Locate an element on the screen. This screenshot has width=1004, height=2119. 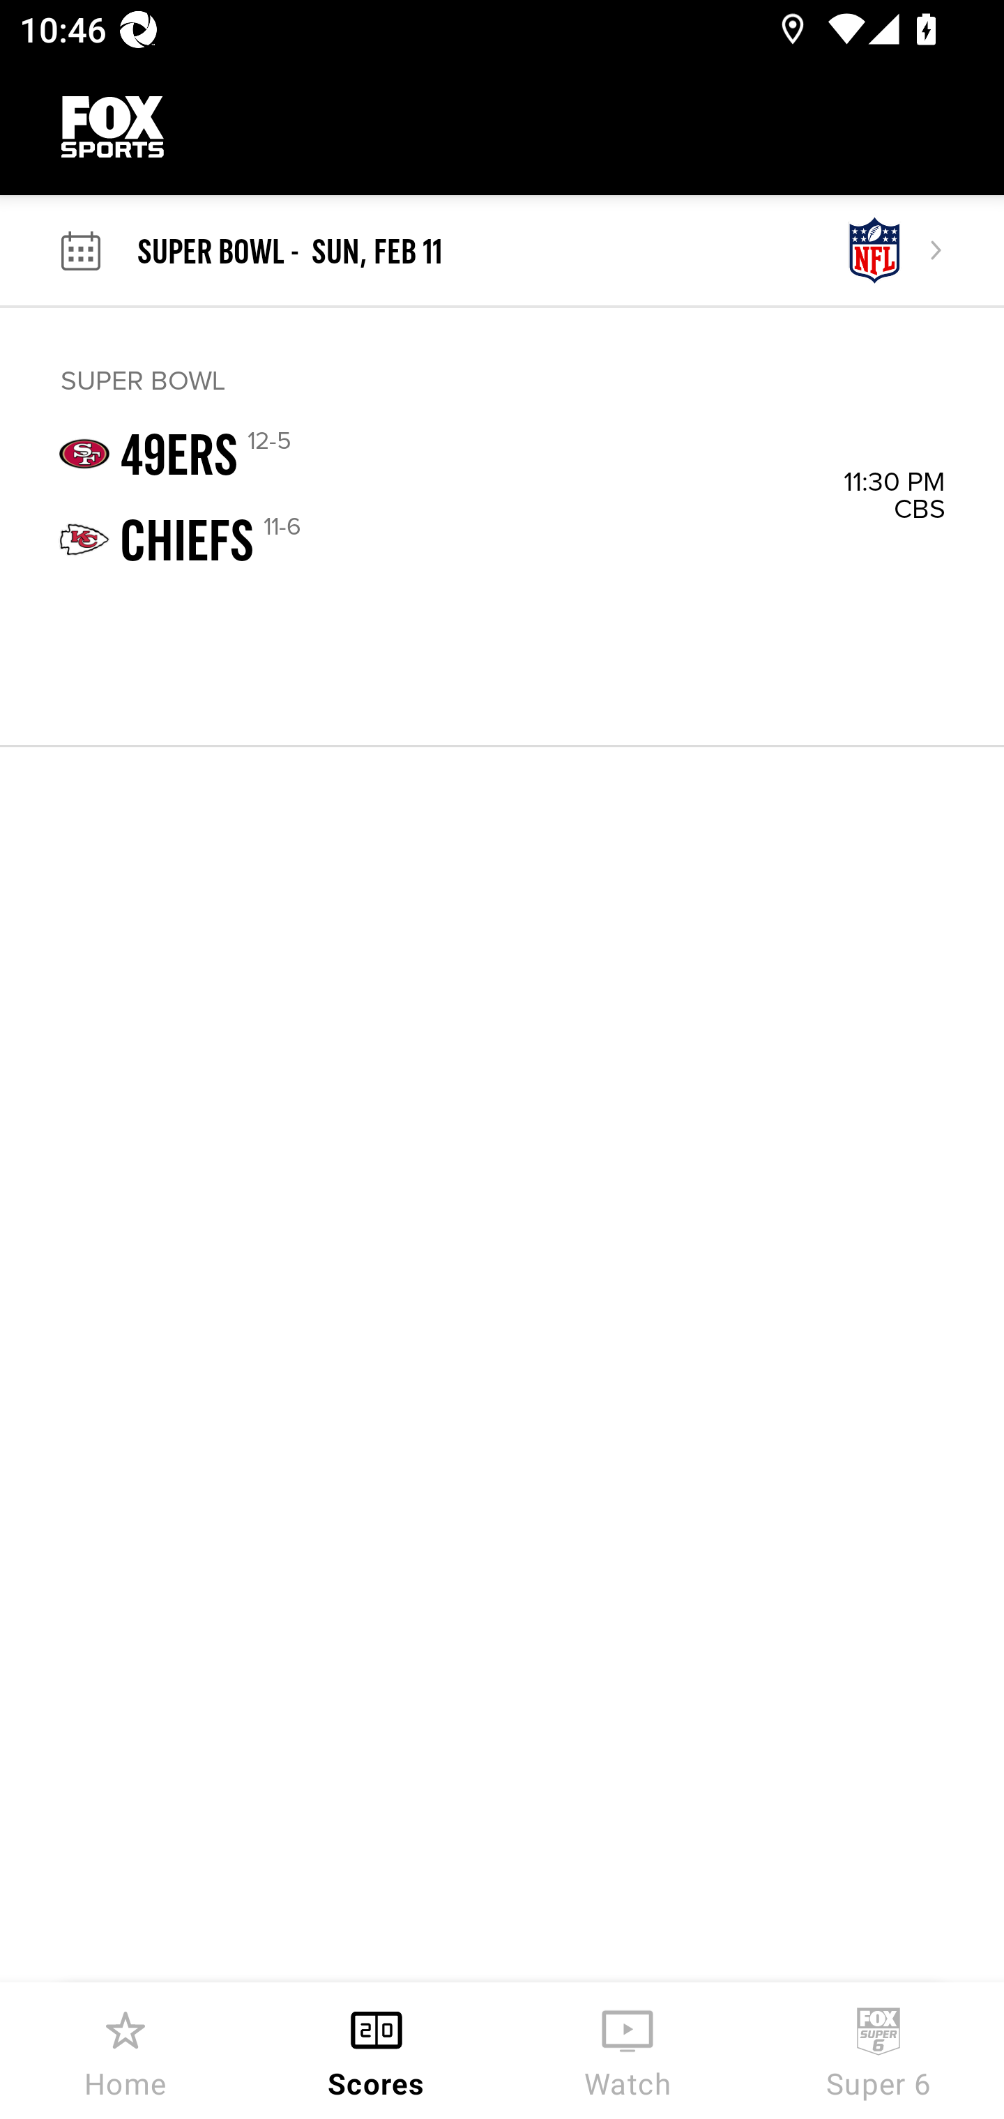
Super 6 is located at coordinates (878, 2051).